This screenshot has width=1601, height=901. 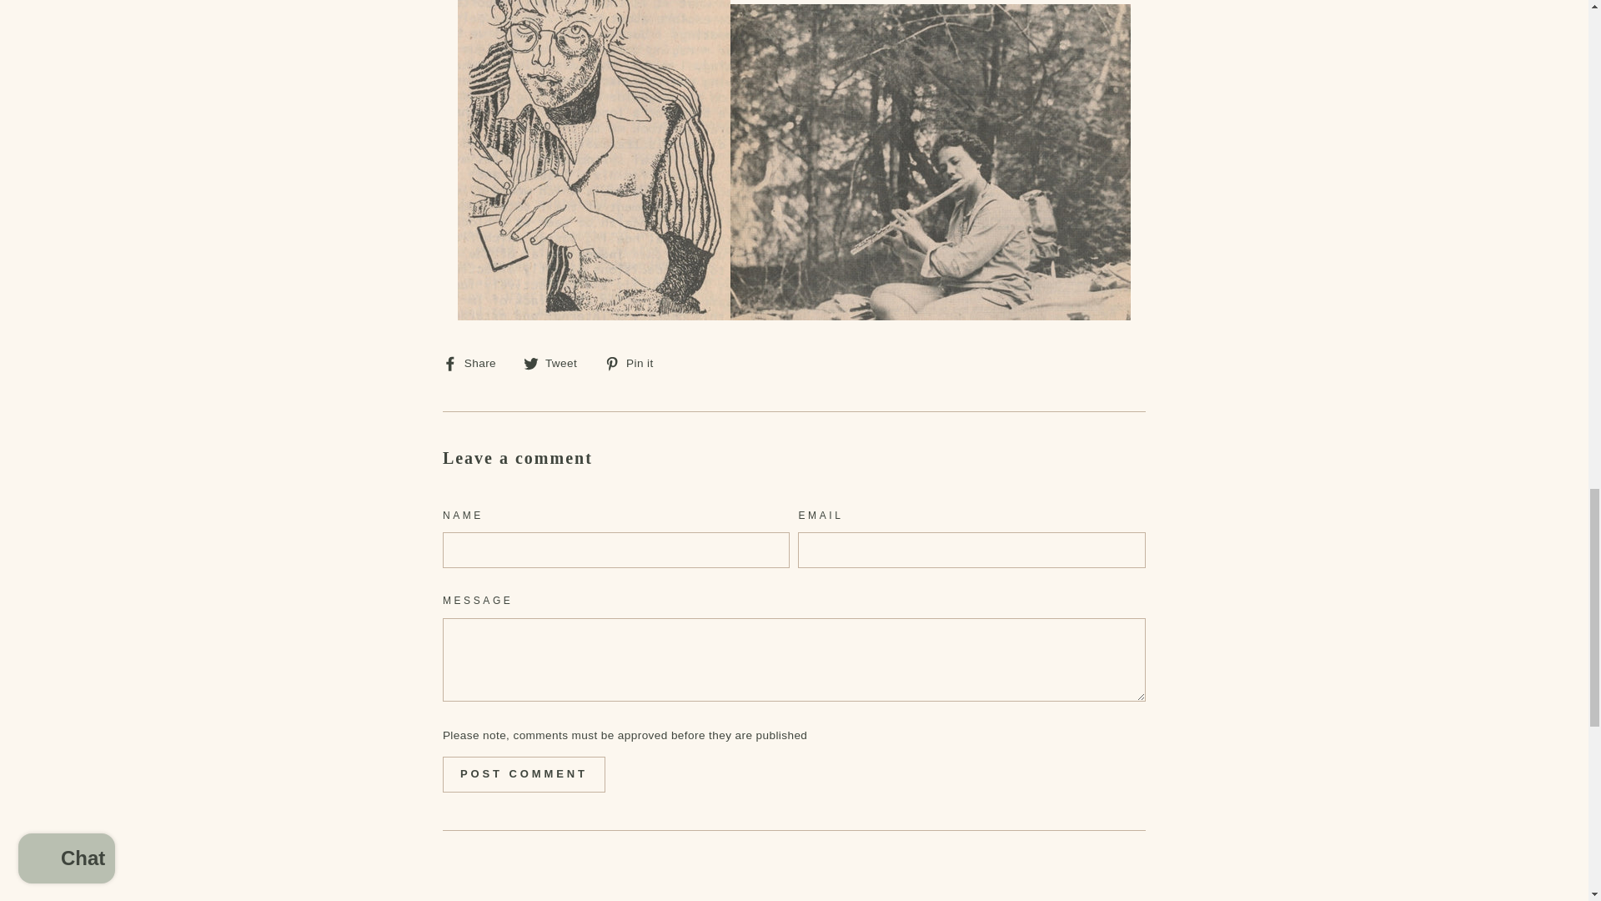 I want to click on Share on Facebook, so click(x=475, y=363).